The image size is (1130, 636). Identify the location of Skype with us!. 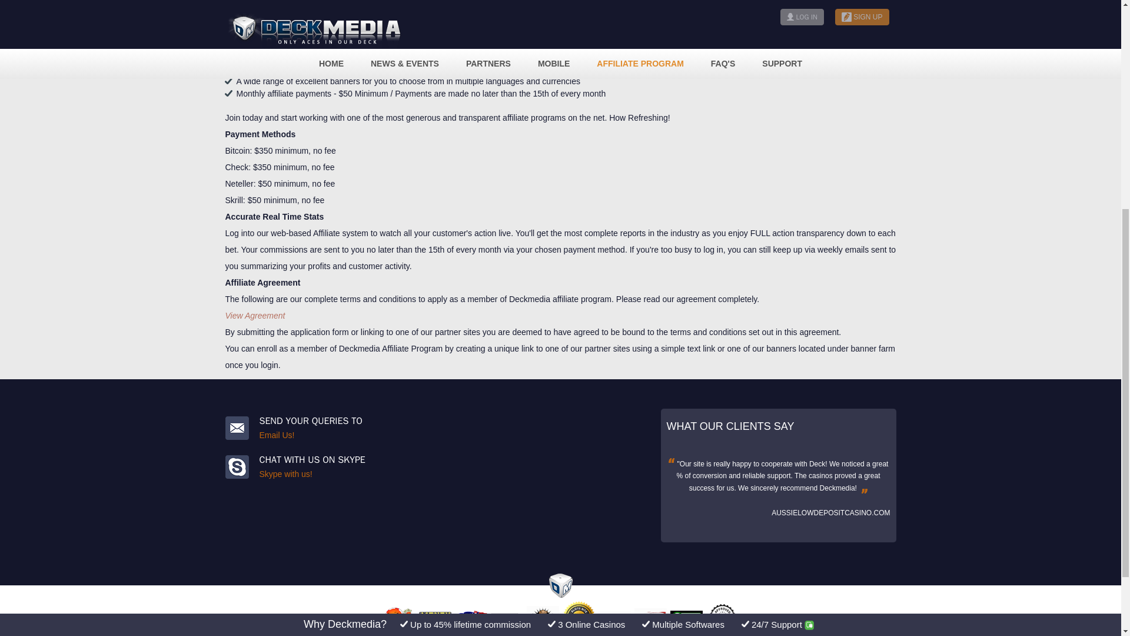
(285, 474).